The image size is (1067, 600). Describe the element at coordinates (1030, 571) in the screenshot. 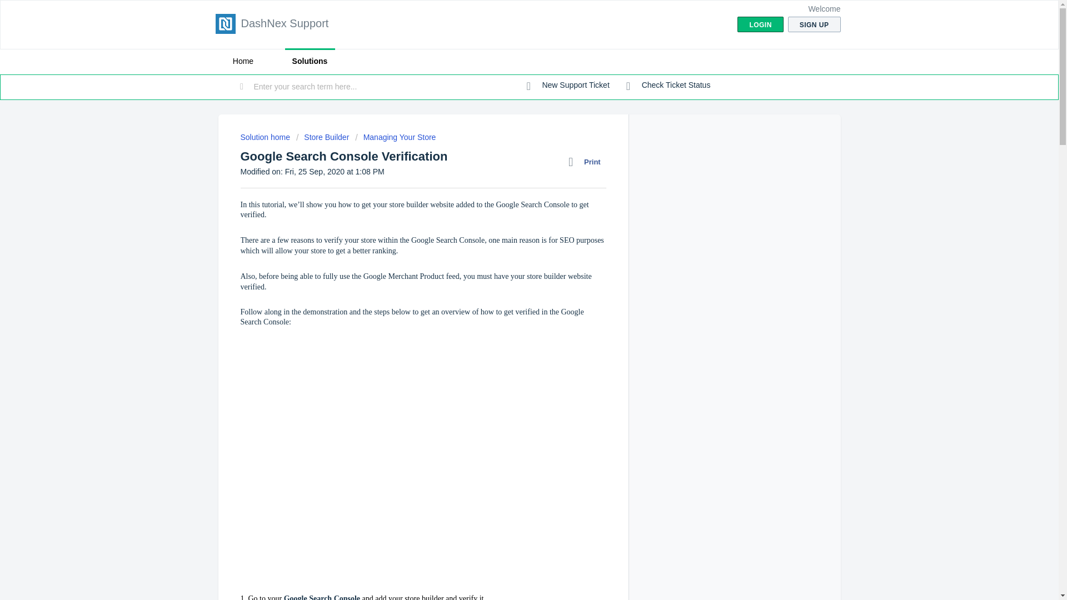

I see `Chat` at that location.